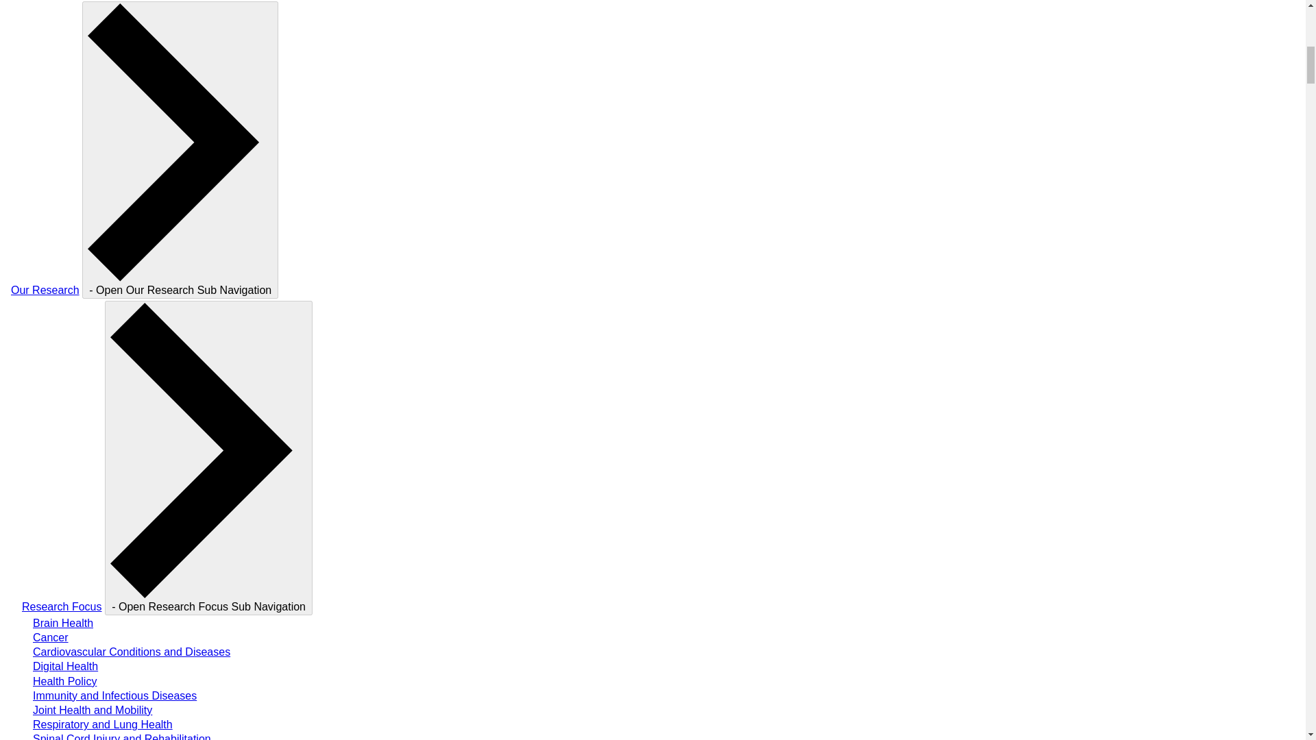 This screenshot has width=1316, height=740. Describe the element at coordinates (114, 695) in the screenshot. I see `Immunity and Infectious Diseases` at that location.